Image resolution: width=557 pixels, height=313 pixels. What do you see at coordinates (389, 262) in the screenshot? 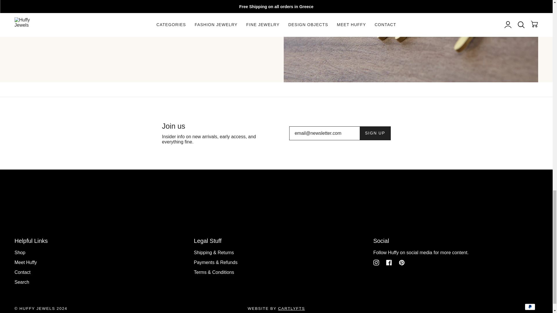
I see `Huffy Jewels on Facebook` at bounding box center [389, 262].